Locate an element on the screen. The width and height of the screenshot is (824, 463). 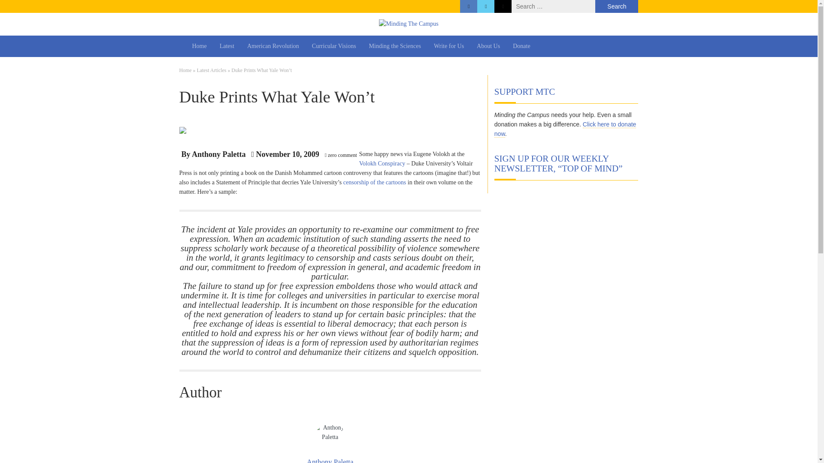
Minding the Sciences is located at coordinates (395, 46).